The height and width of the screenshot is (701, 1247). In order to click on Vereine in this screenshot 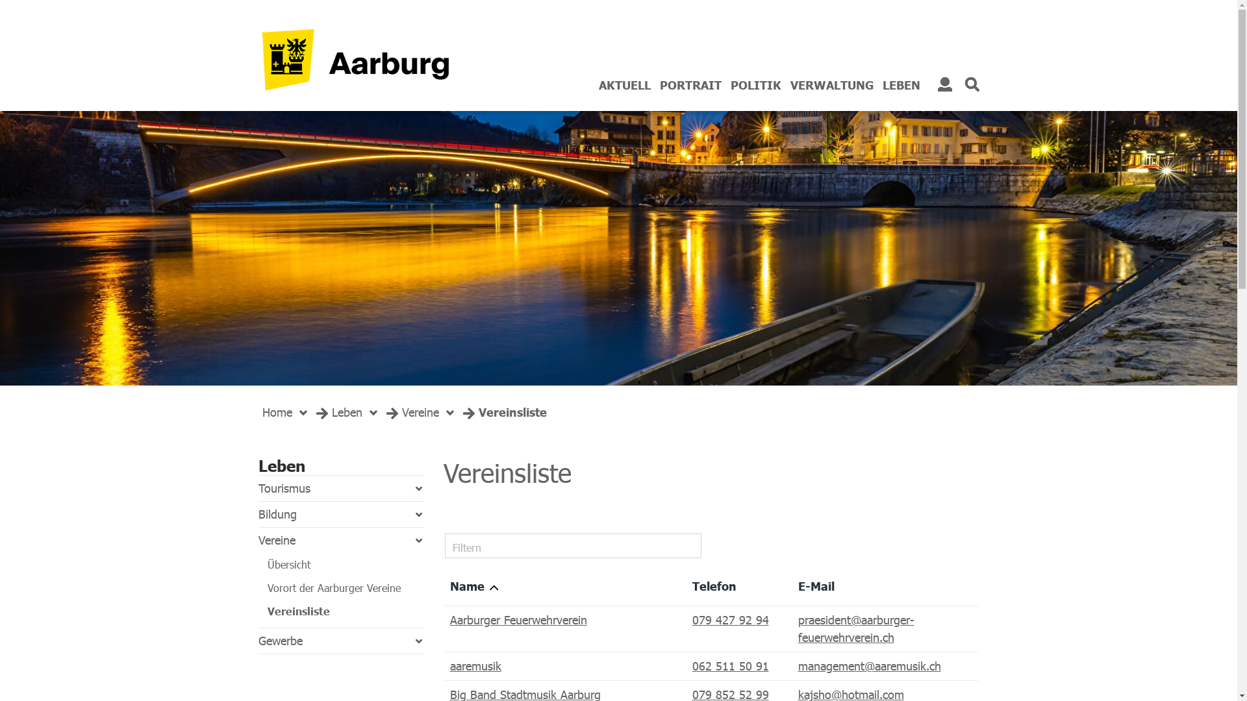, I will do `click(342, 540)`.